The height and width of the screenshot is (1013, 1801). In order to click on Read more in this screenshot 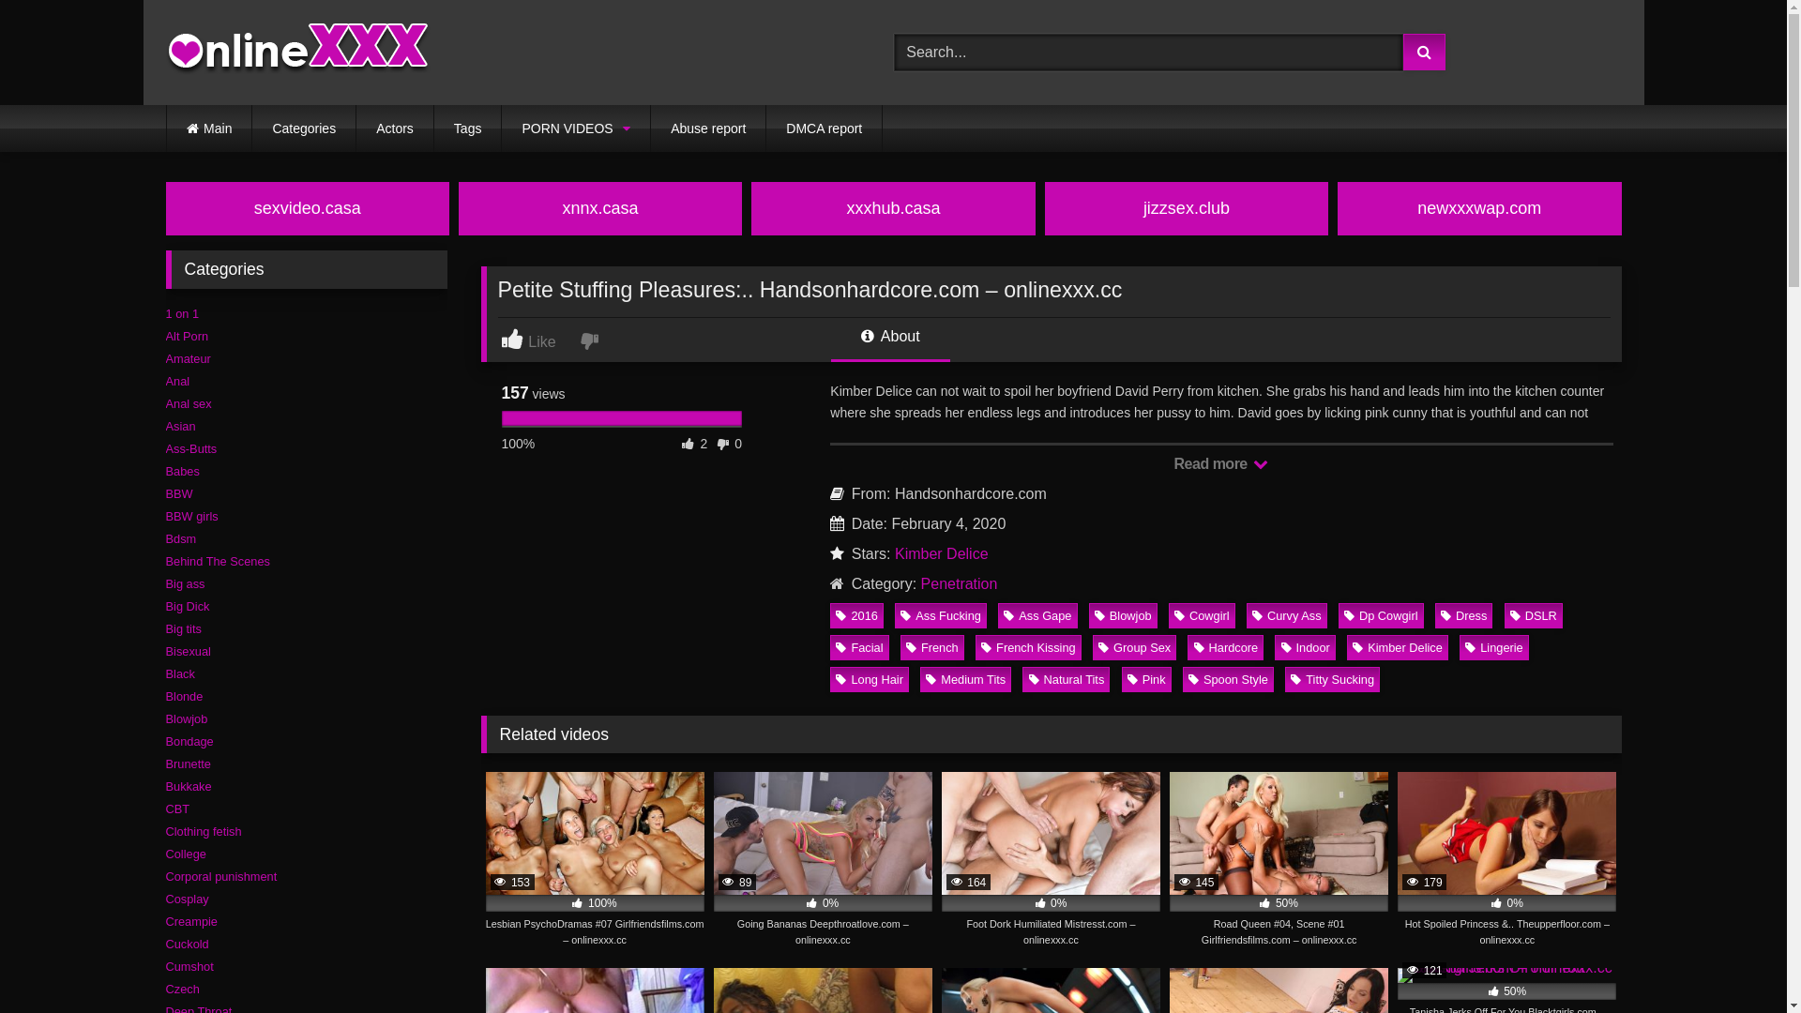, I will do `click(1221, 463)`.